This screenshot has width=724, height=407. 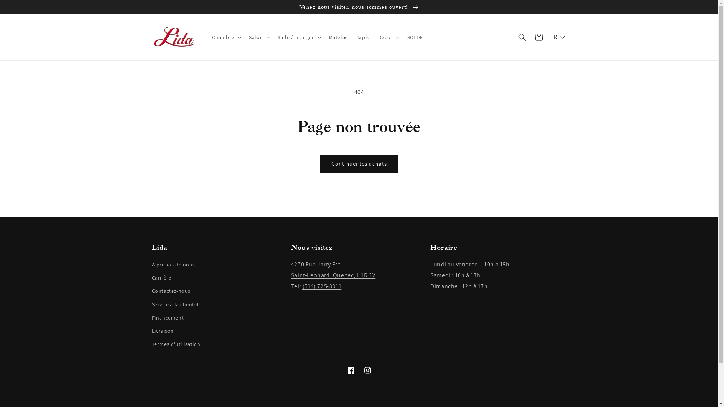 I want to click on FR, so click(x=558, y=37).